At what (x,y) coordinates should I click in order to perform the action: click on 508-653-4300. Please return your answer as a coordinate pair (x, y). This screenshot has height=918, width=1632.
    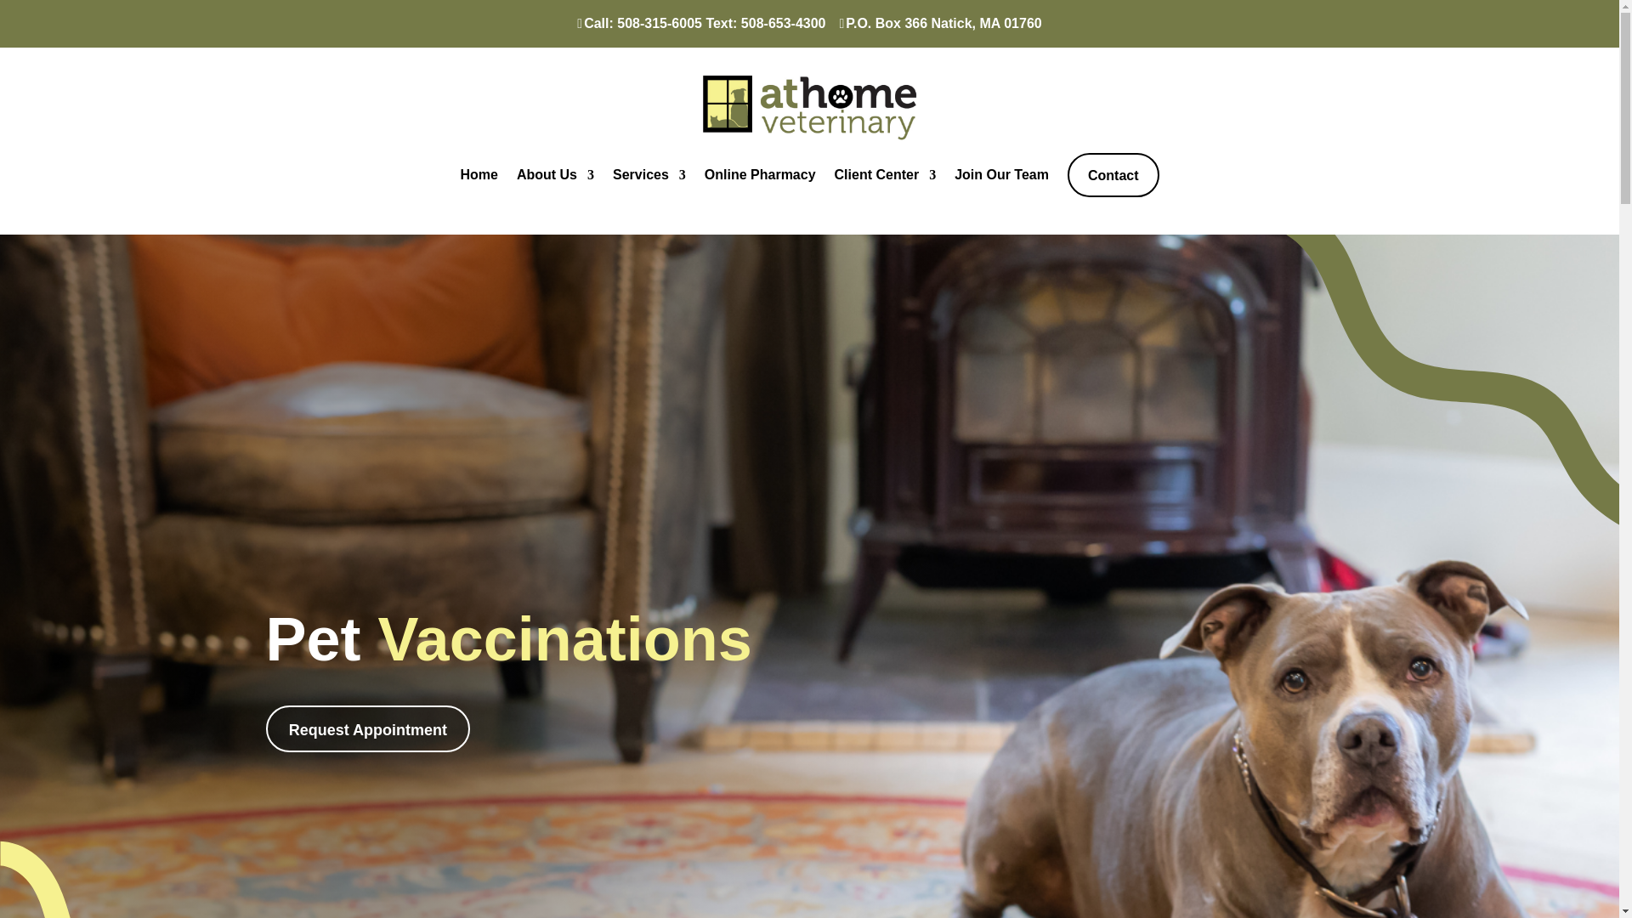
    Looking at the image, I should click on (783, 23).